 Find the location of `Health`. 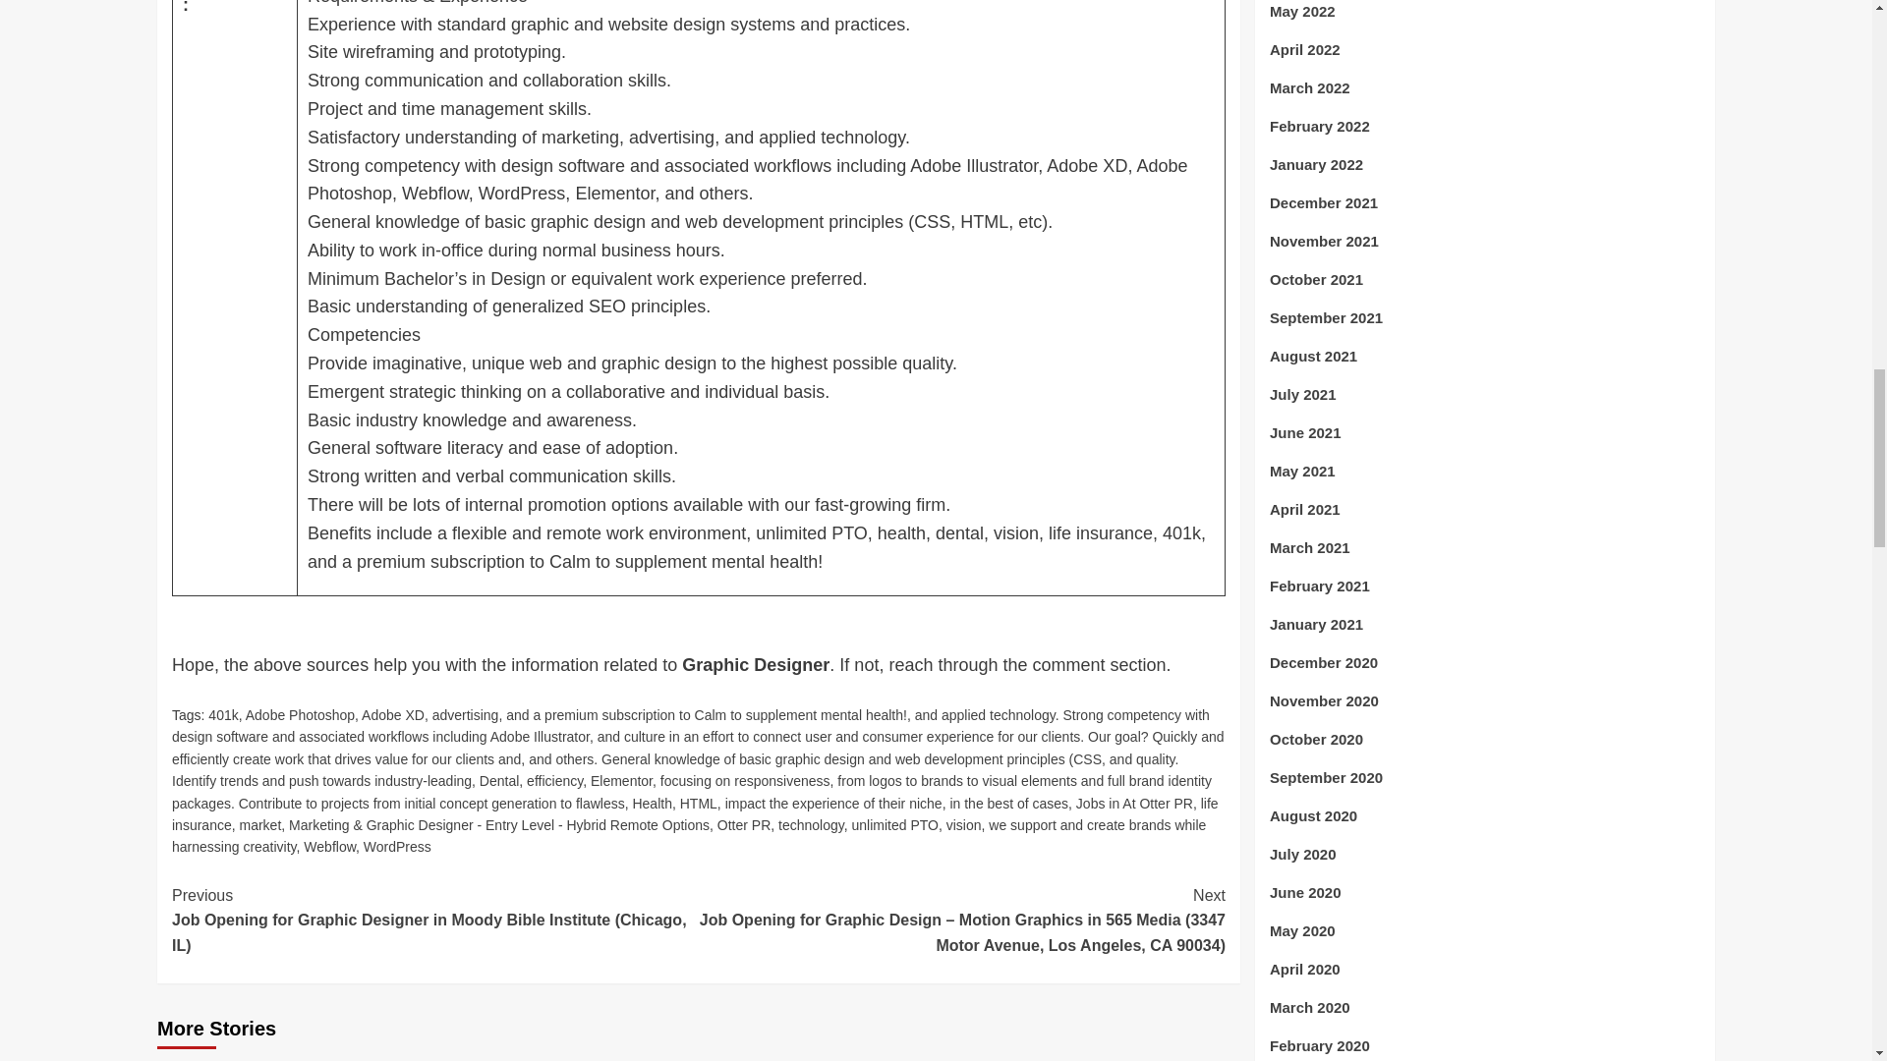

Health is located at coordinates (652, 804).